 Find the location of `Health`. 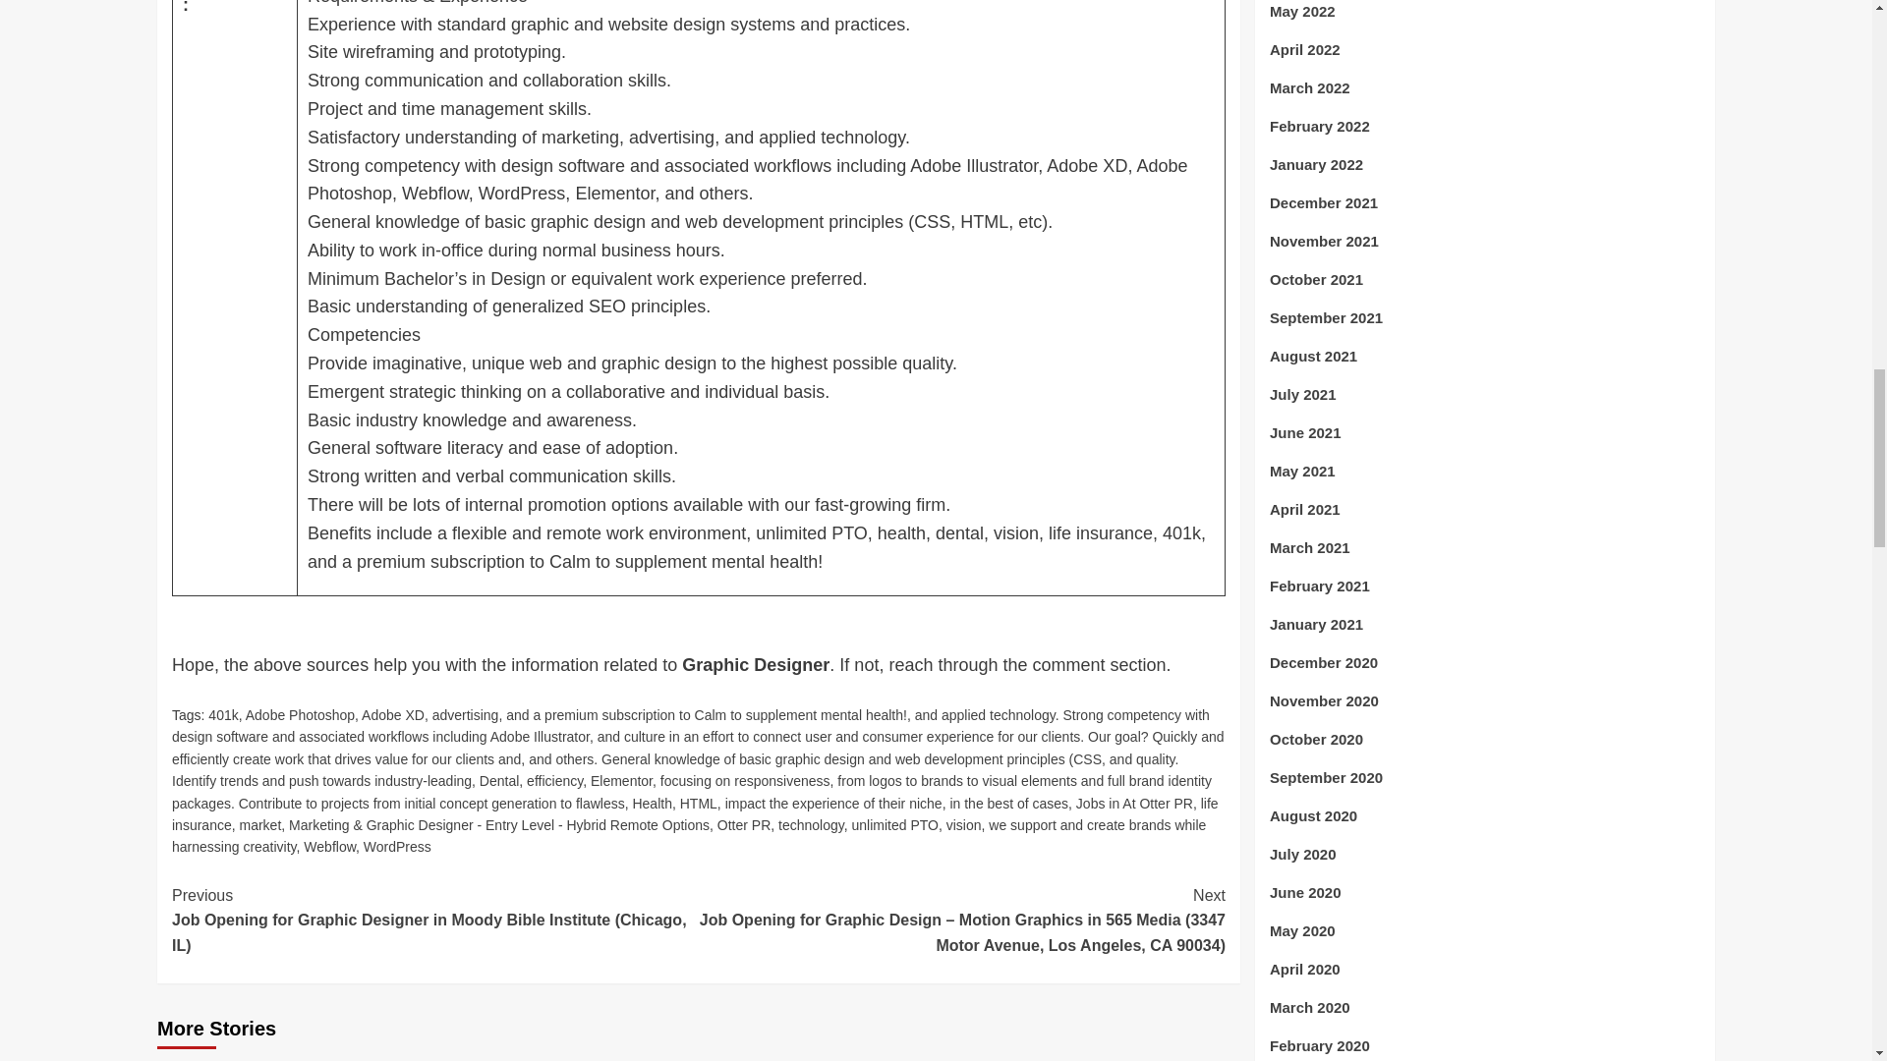

Health is located at coordinates (652, 804).